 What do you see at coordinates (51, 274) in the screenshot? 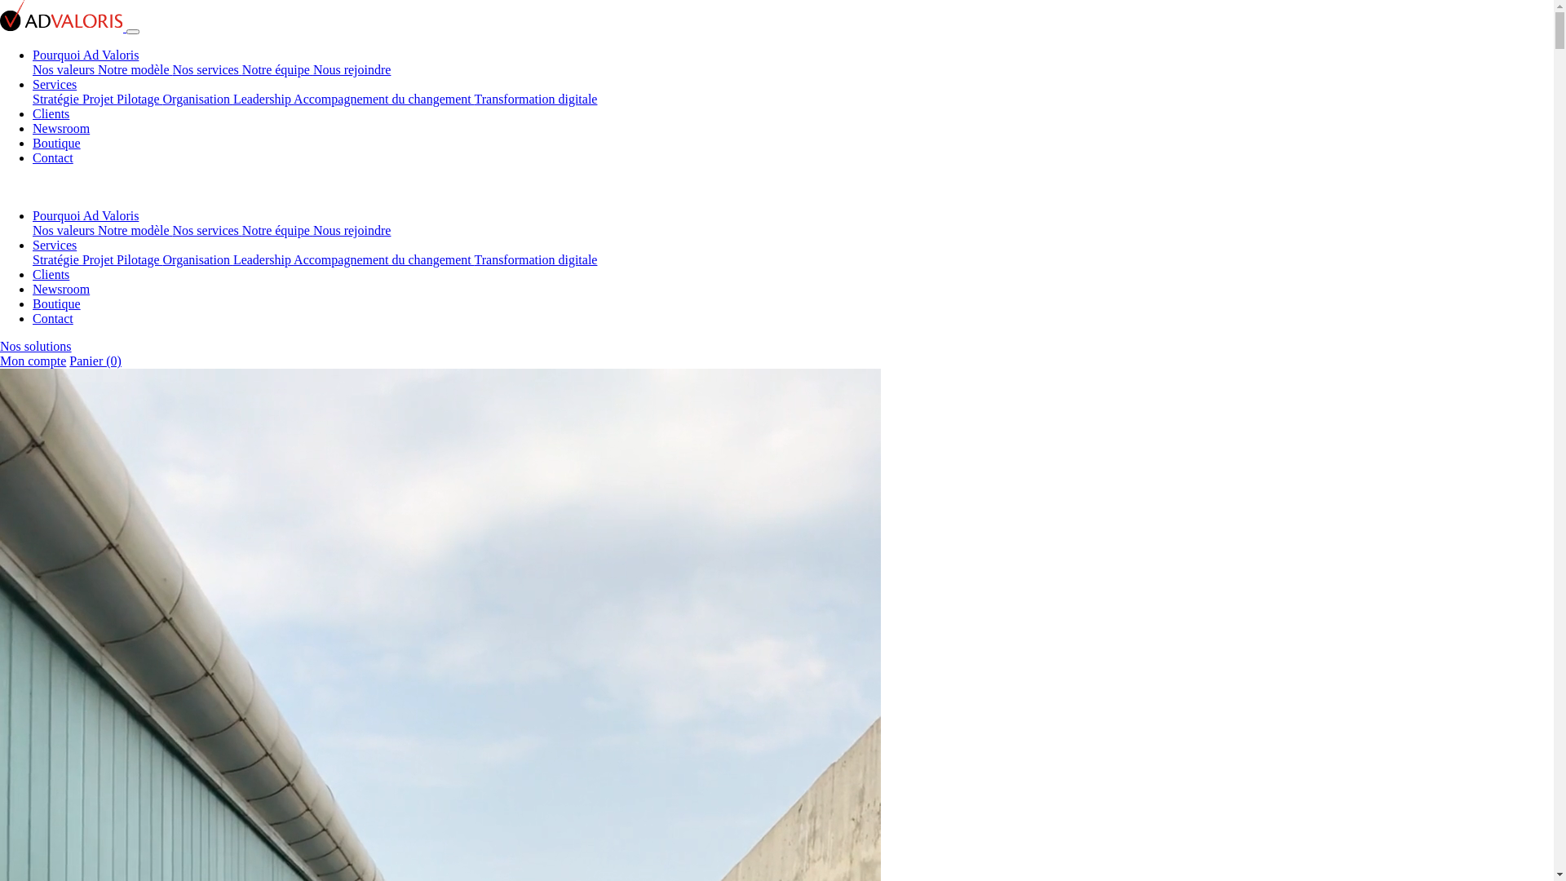
I see `Clients` at bounding box center [51, 274].